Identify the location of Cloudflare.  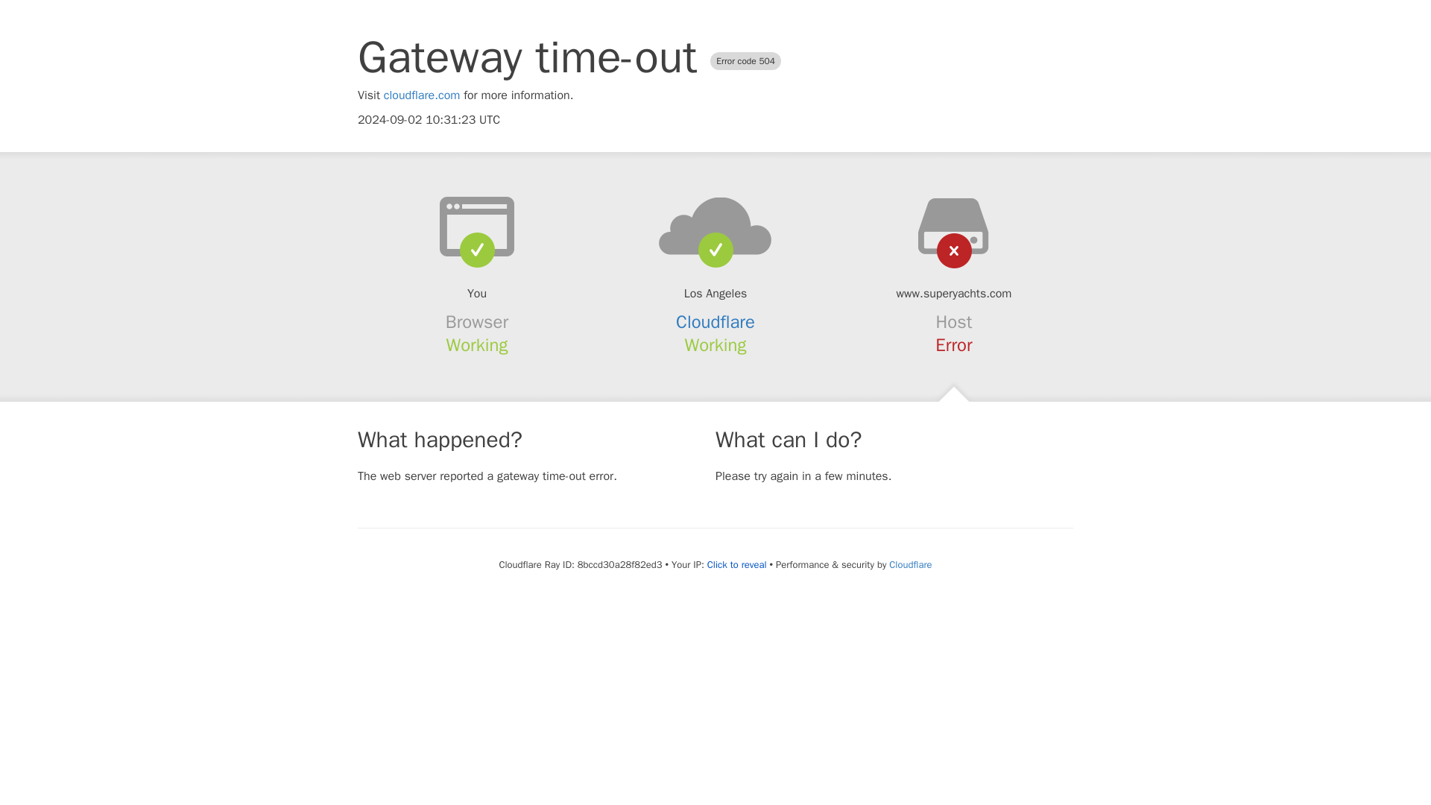
(909, 564).